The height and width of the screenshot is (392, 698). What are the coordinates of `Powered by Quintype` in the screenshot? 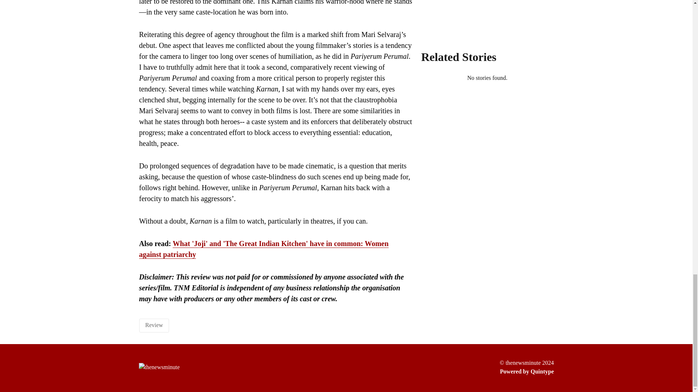 It's located at (526, 371).